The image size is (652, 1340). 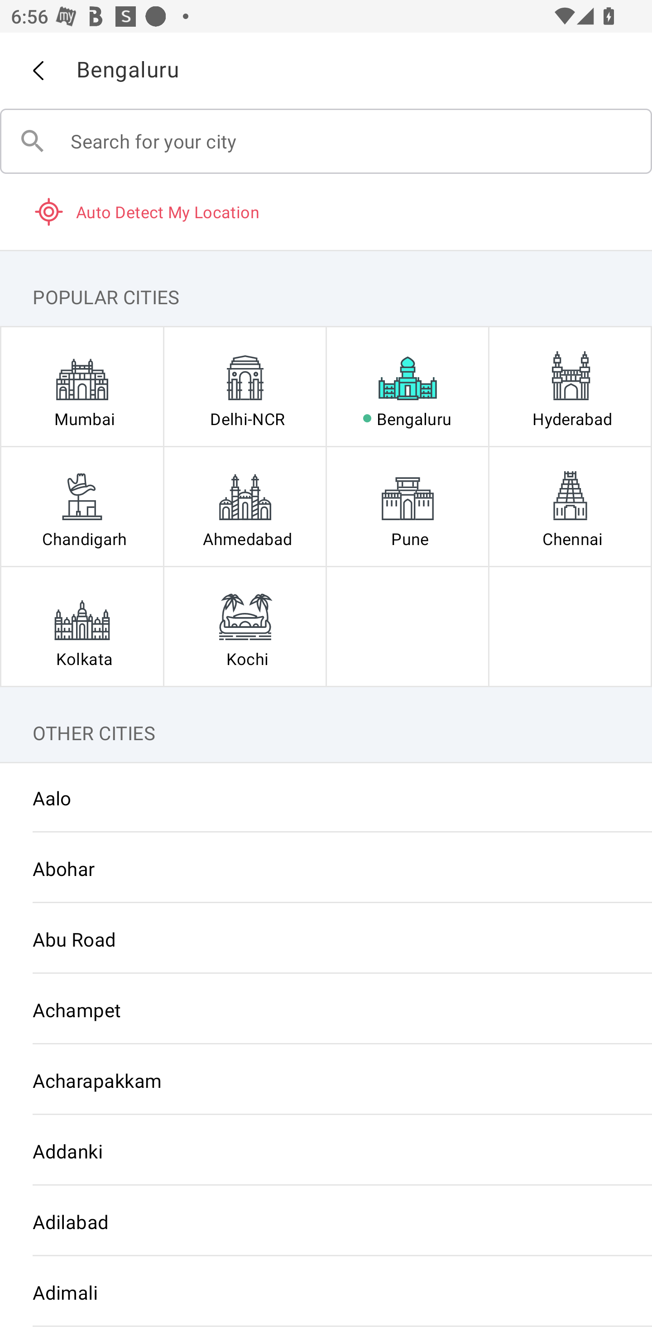 I want to click on Ahmedabad, so click(x=244, y=506).